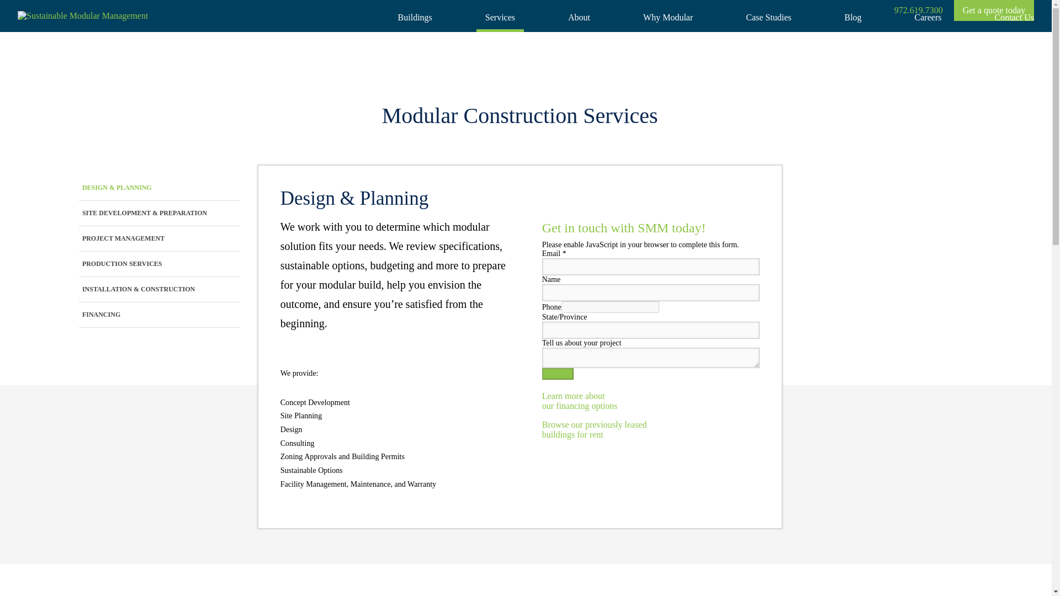 Image resolution: width=1060 pixels, height=596 pixels. Describe the element at coordinates (558, 374) in the screenshot. I see `Submit` at that location.